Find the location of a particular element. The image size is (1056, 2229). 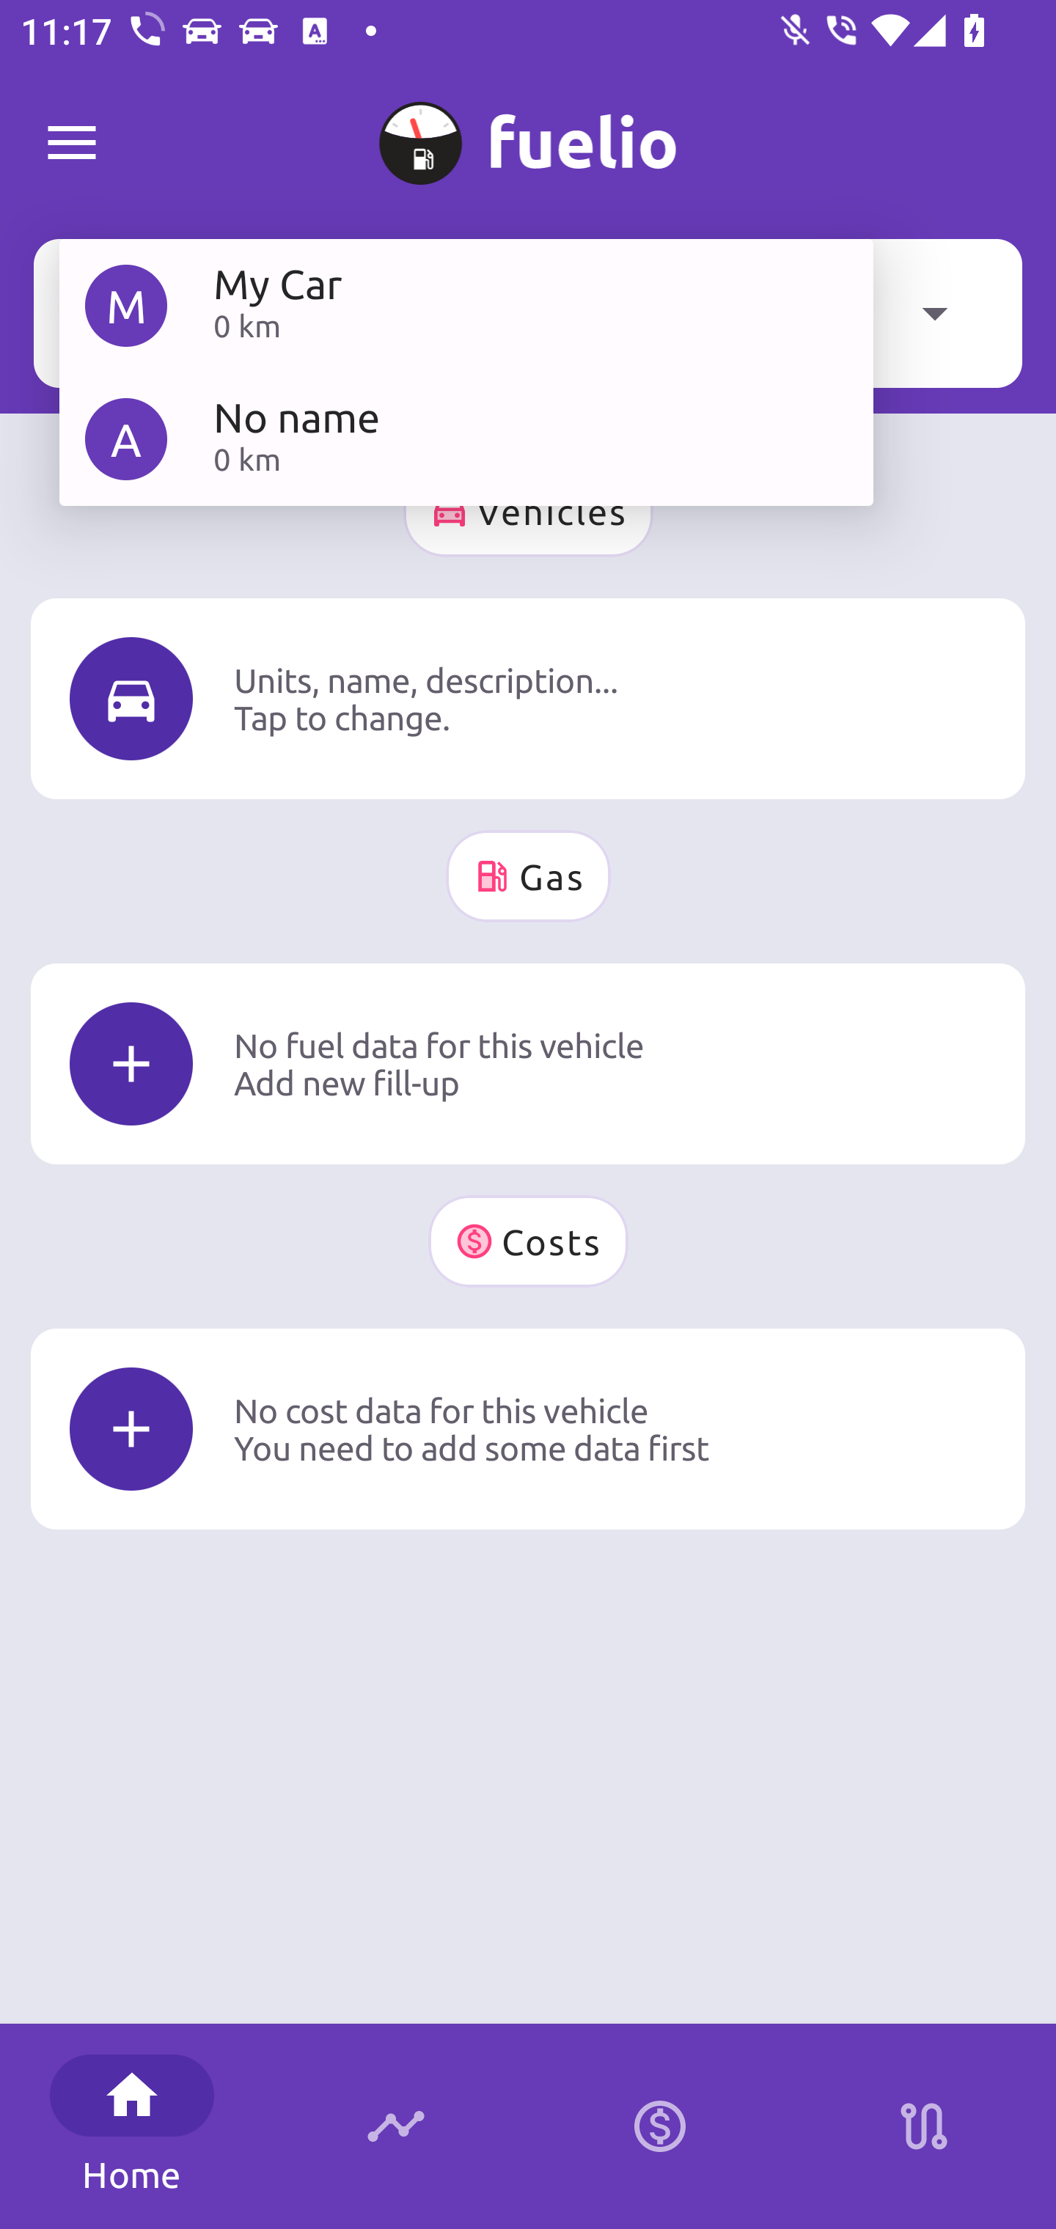

A No name 0 km is located at coordinates (466, 438).